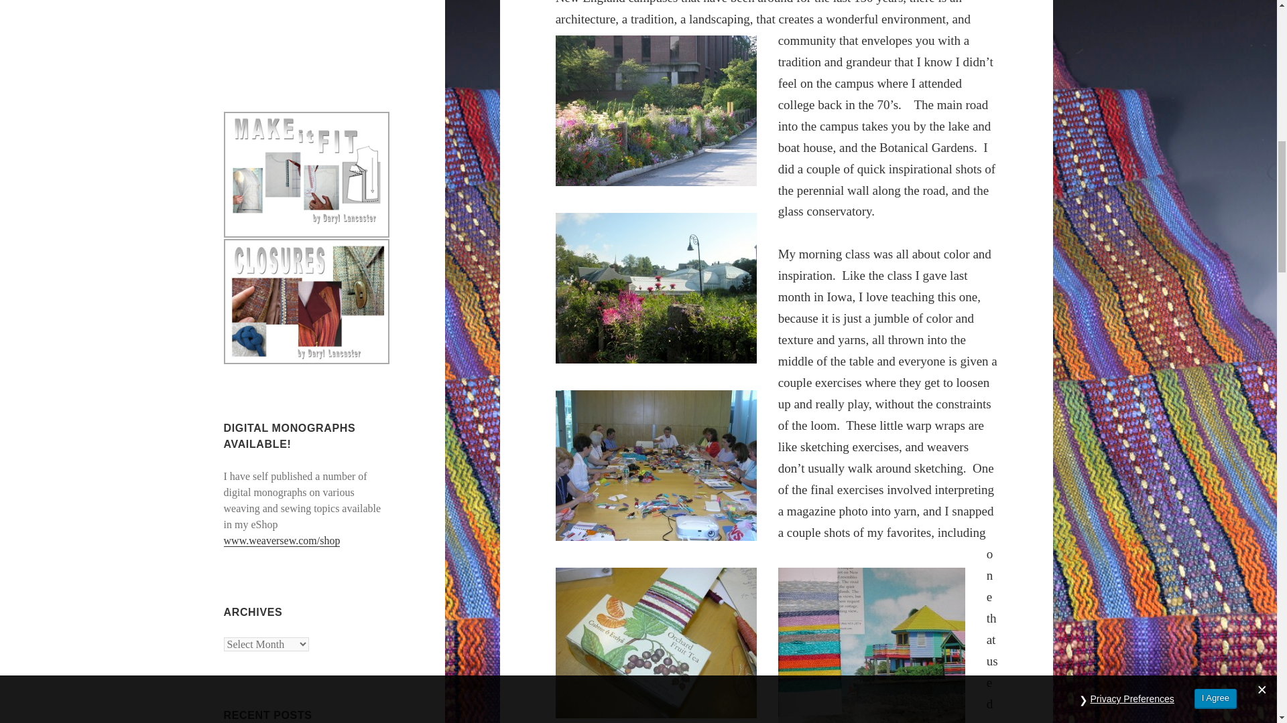 The height and width of the screenshot is (723, 1287). Describe the element at coordinates (656, 465) in the screenshot. I see `colorclass` at that location.